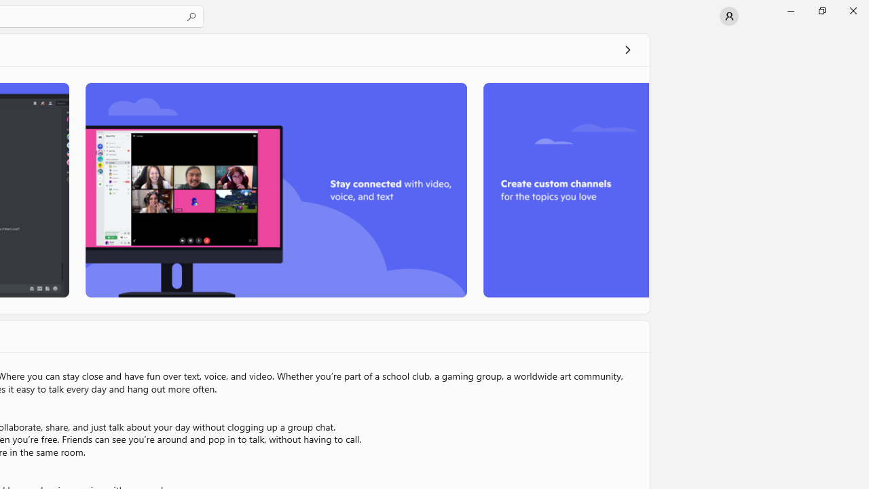  I want to click on See all, so click(627, 49).